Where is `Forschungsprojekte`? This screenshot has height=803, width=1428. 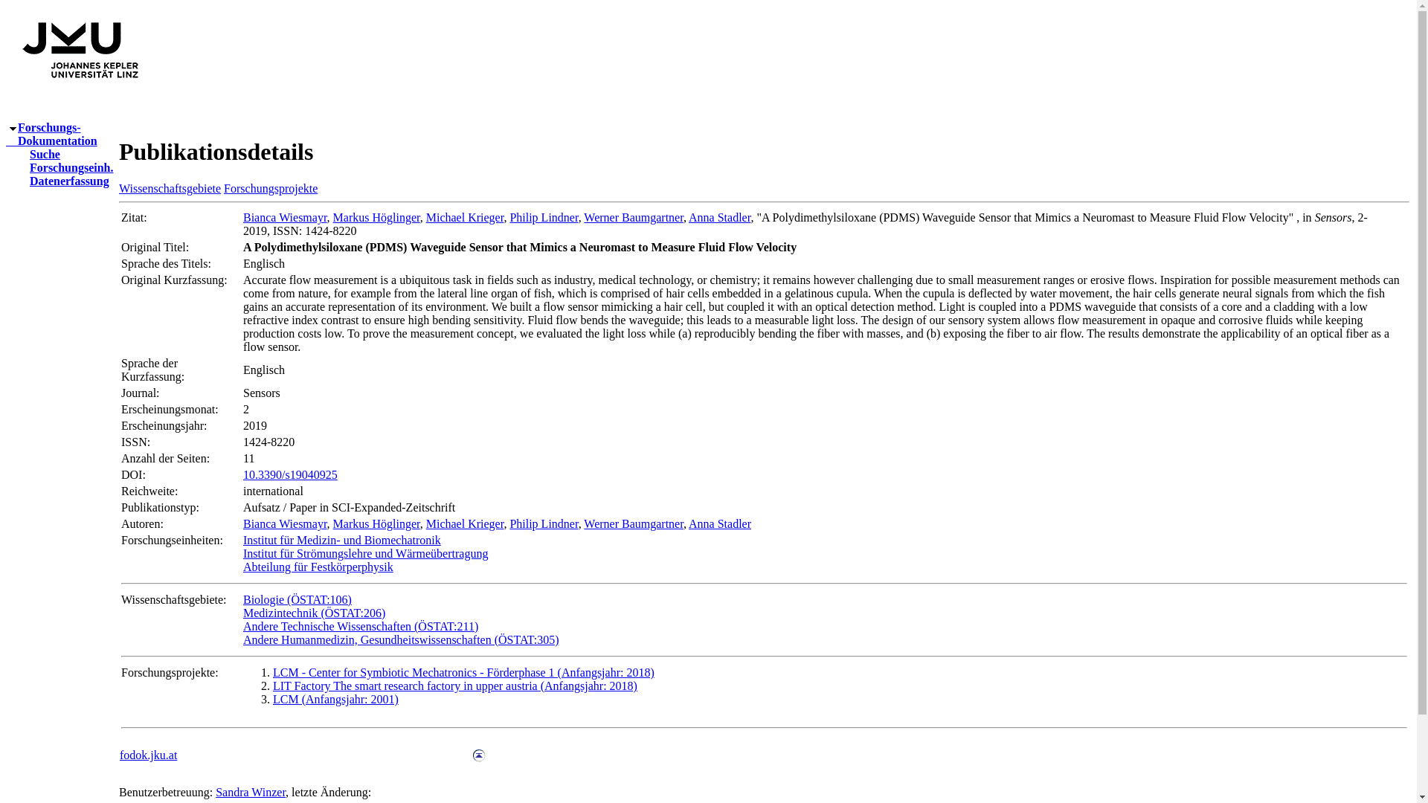 Forschungsprojekte is located at coordinates (51, 134).